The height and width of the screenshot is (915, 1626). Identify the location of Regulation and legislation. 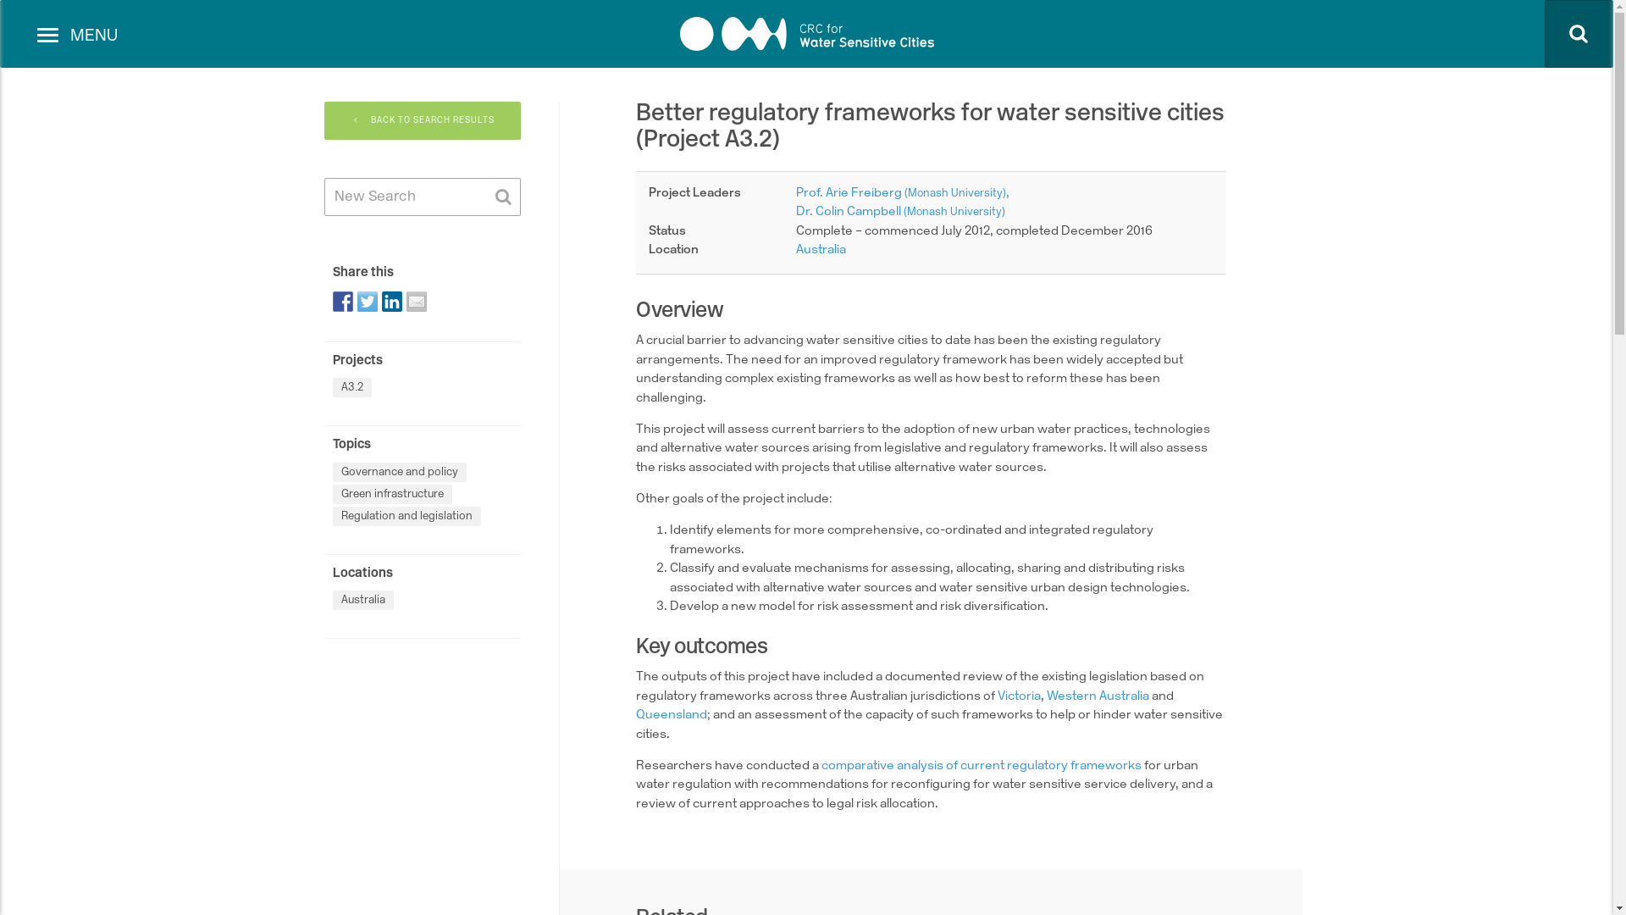
(406, 517).